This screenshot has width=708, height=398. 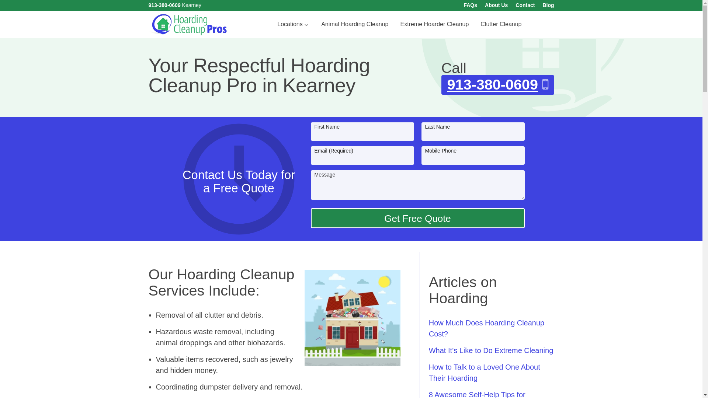 I want to click on Animal Hoarding Cleanup, so click(x=355, y=24).